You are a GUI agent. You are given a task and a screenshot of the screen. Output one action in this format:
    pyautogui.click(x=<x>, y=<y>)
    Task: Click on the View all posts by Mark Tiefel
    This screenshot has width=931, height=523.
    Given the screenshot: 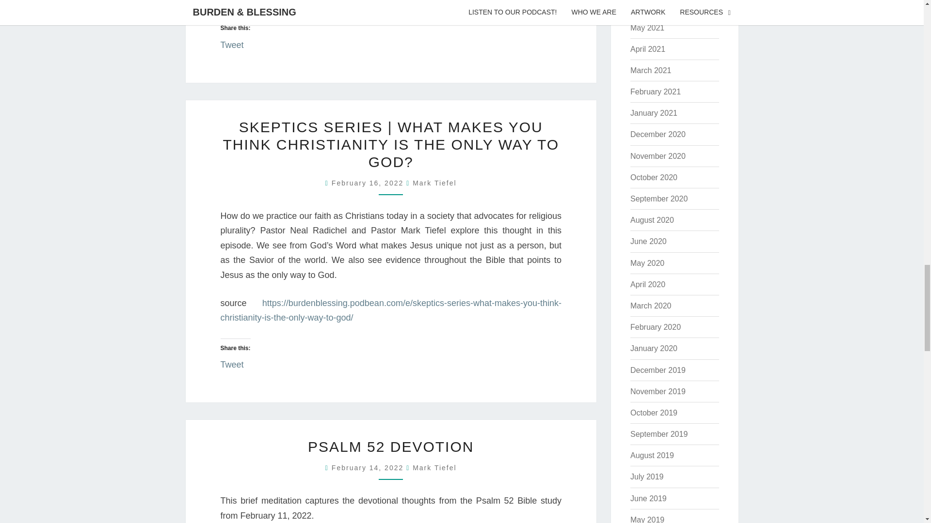 What is the action you would take?
    pyautogui.click(x=434, y=183)
    